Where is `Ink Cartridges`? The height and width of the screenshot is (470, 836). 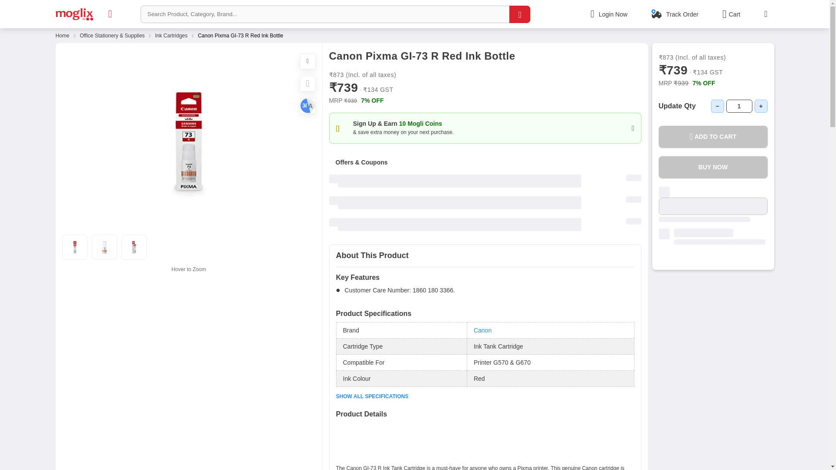 Ink Cartridges is located at coordinates (171, 35).